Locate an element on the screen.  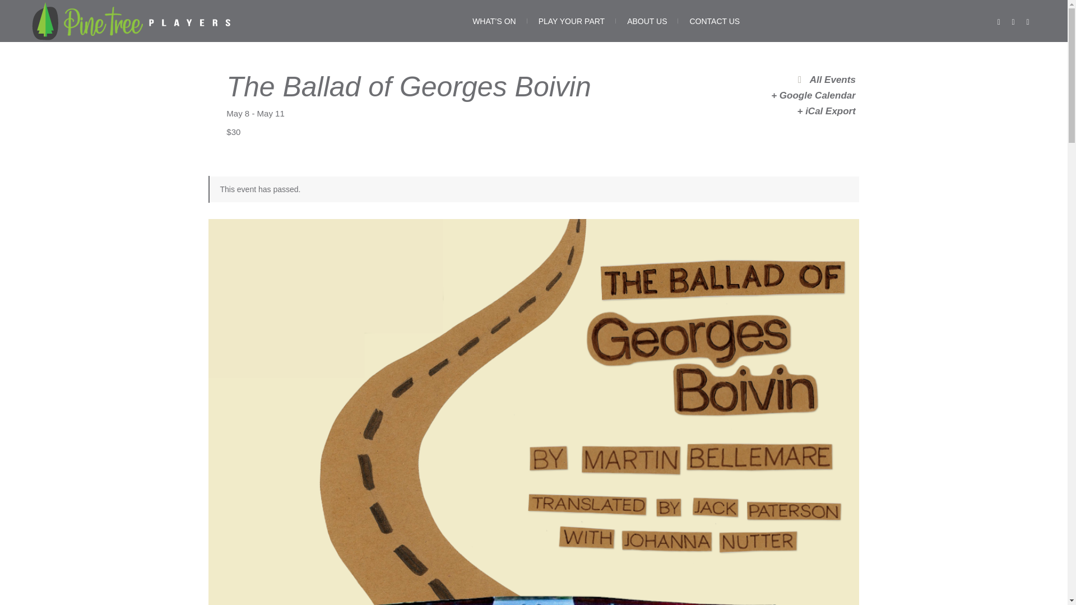
All Events is located at coordinates (800, 80).